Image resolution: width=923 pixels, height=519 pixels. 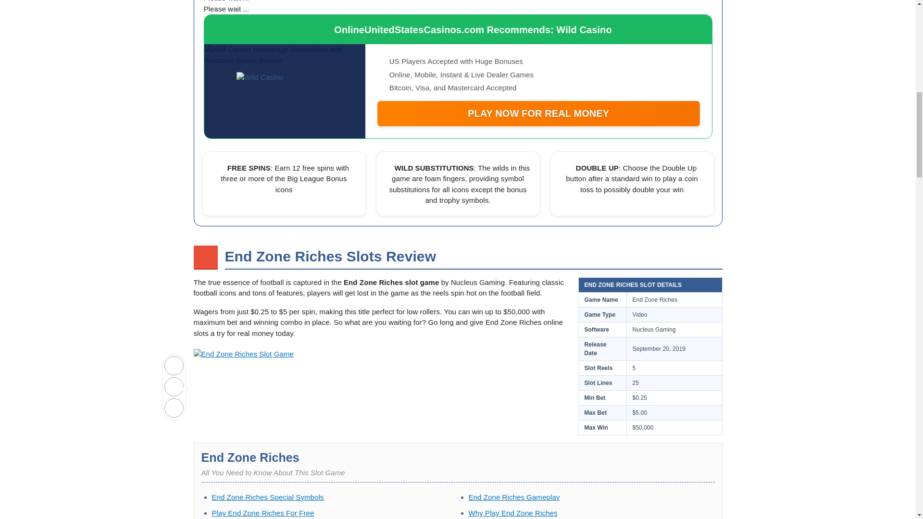 I want to click on Share on Twitter, so click(x=174, y=387).